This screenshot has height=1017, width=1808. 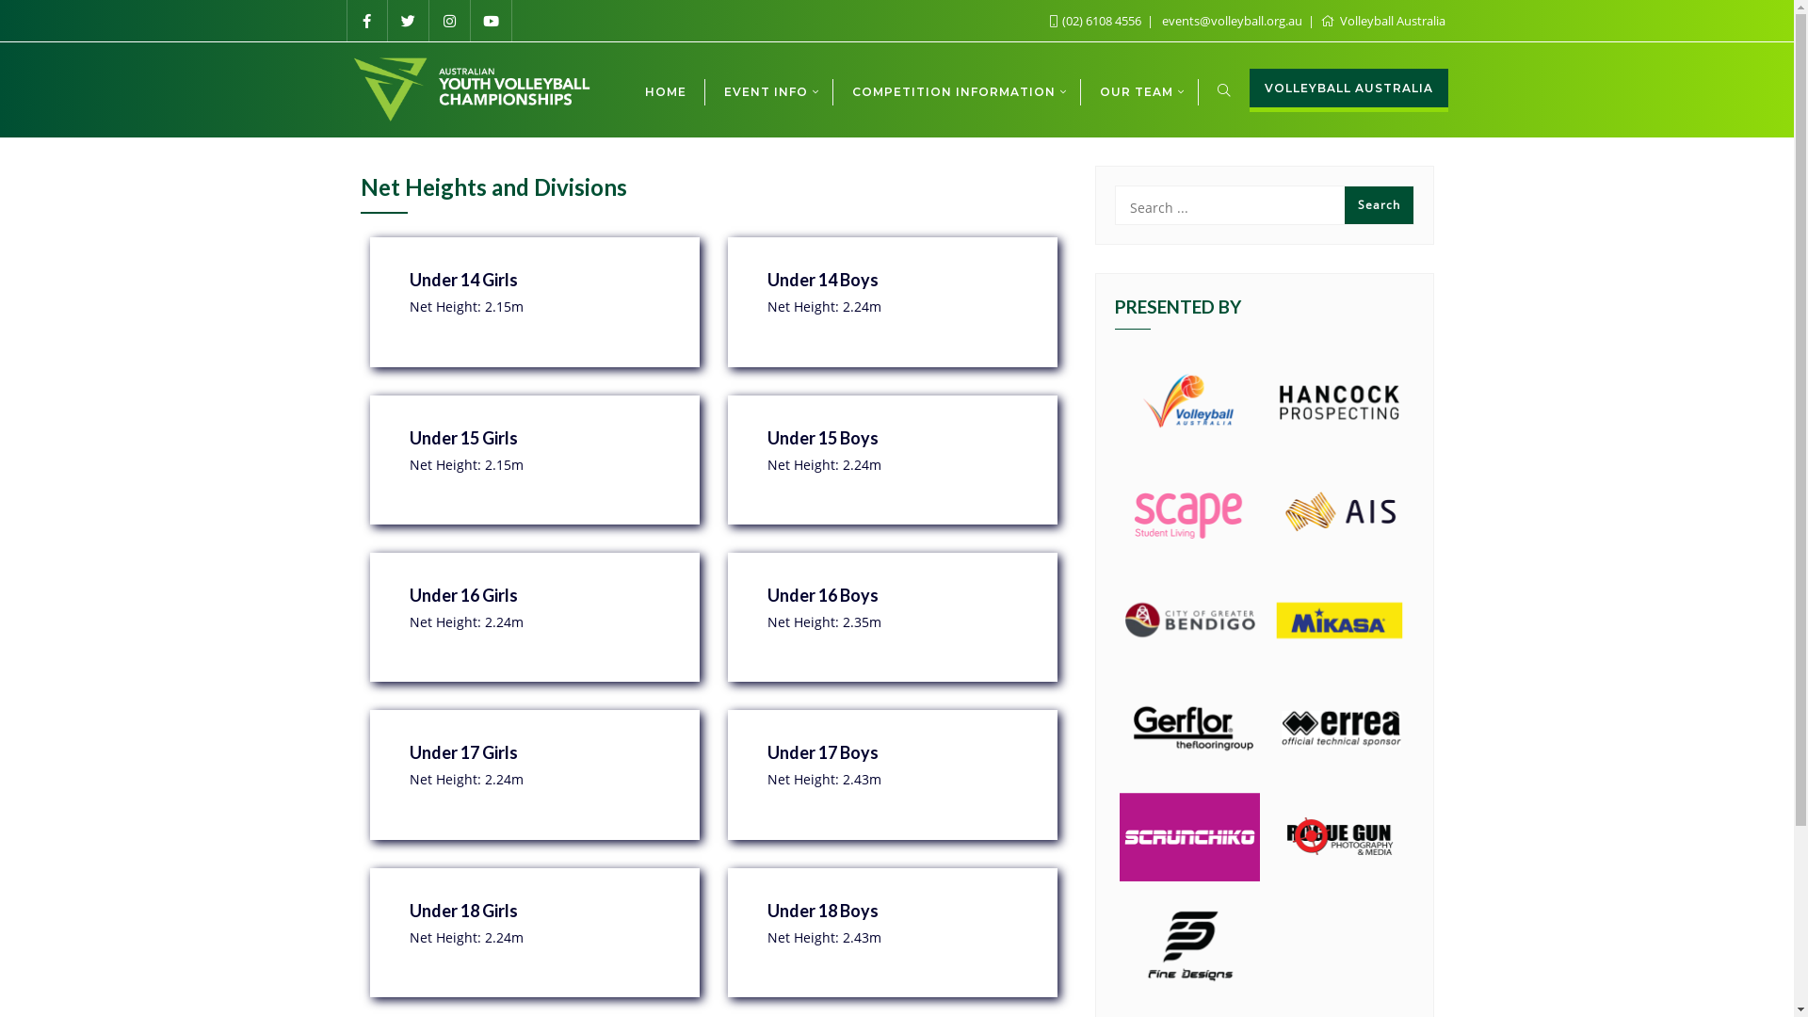 I want to click on OUR TEAM, so click(x=1139, y=90).